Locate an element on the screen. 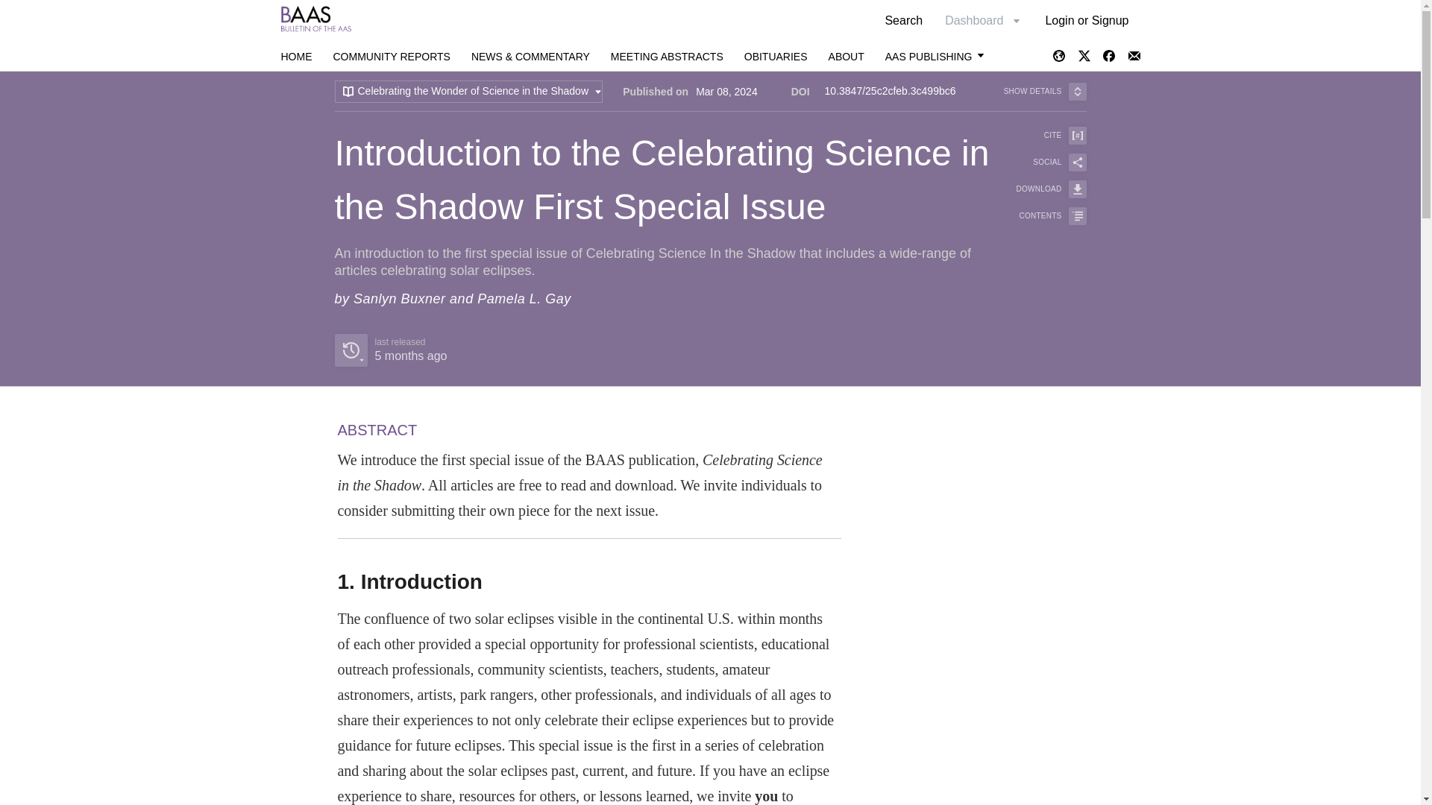 This screenshot has height=805, width=1432. Dashboard is located at coordinates (847, 57).